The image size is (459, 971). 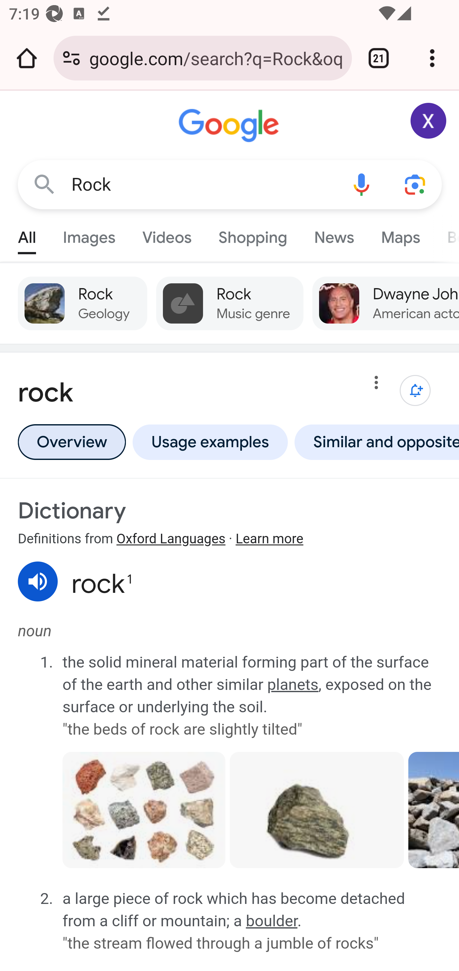 What do you see at coordinates (432, 58) in the screenshot?
I see `Customize and control Google Chrome` at bounding box center [432, 58].